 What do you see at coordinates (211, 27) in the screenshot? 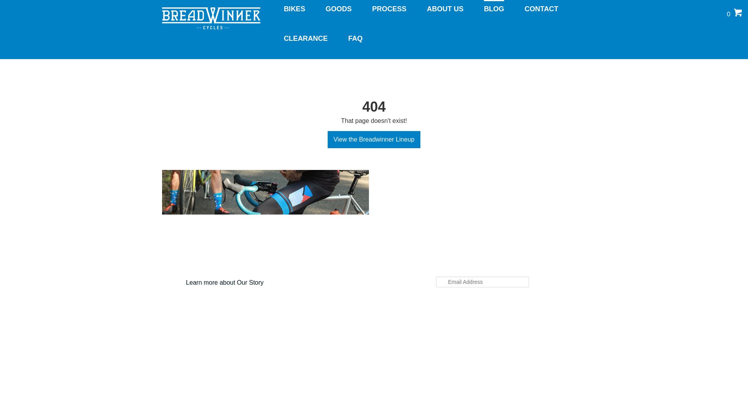
I see `Breadwinner Cycles` at bounding box center [211, 27].